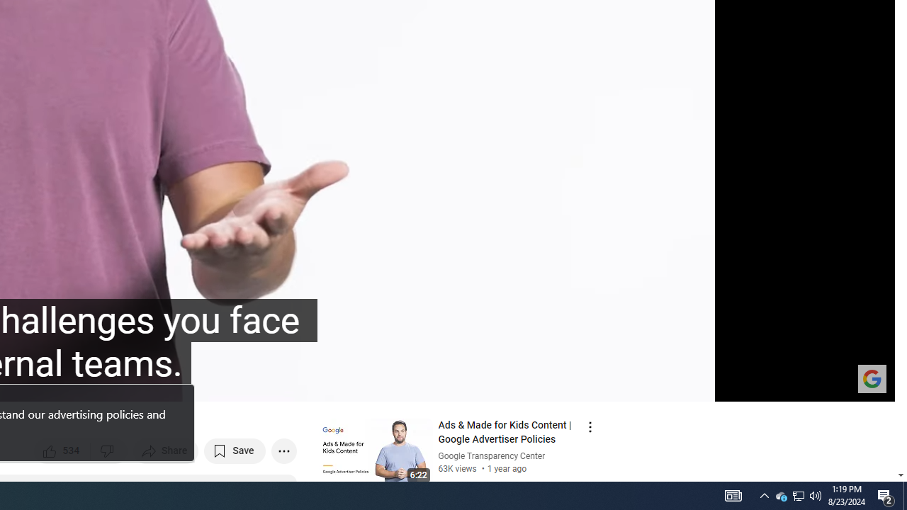 The height and width of the screenshot is (510, 907). What do you see at coordinates (166, 450) in the screenshot?
I see `Share` at bounding box center [166, 450].